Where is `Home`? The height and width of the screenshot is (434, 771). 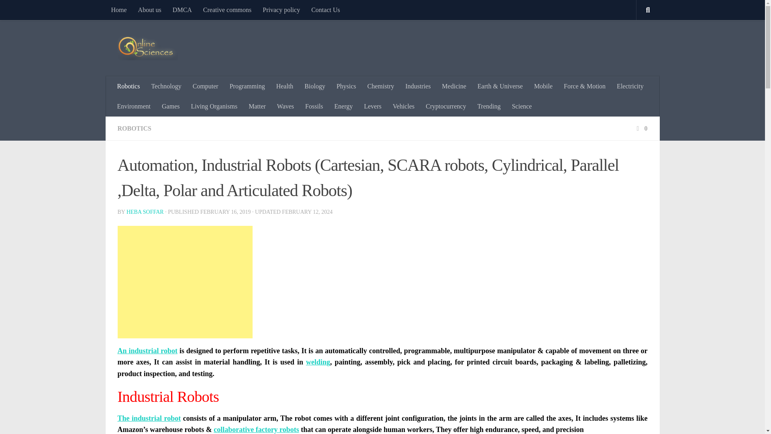
Home is located at coordinates (118, 10).